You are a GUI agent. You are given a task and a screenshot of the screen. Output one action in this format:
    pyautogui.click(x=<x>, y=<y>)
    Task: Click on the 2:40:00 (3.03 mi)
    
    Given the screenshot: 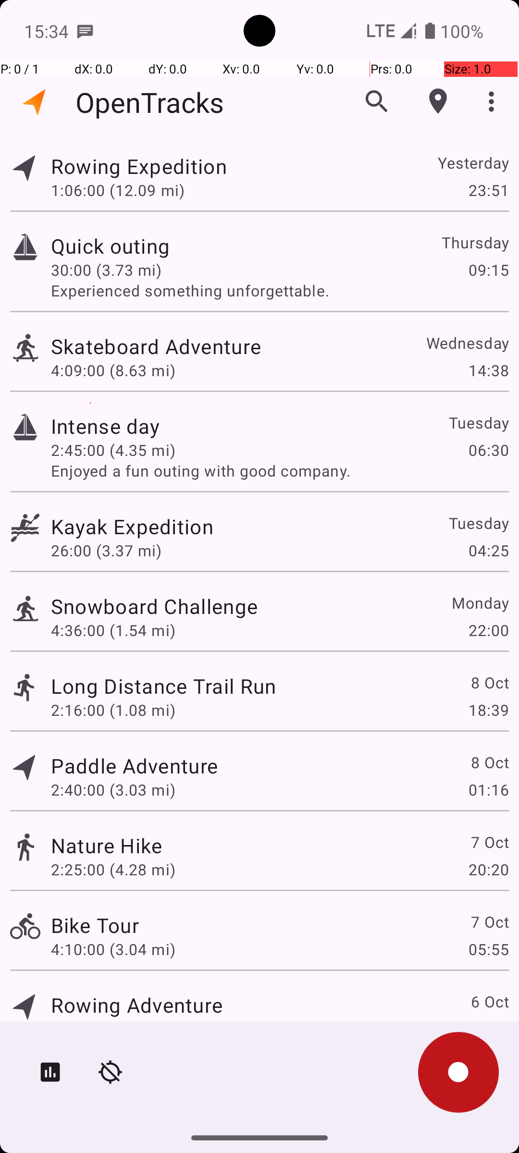 What is the action you would take?
    pyautogui.click(x=113, y=790)
    